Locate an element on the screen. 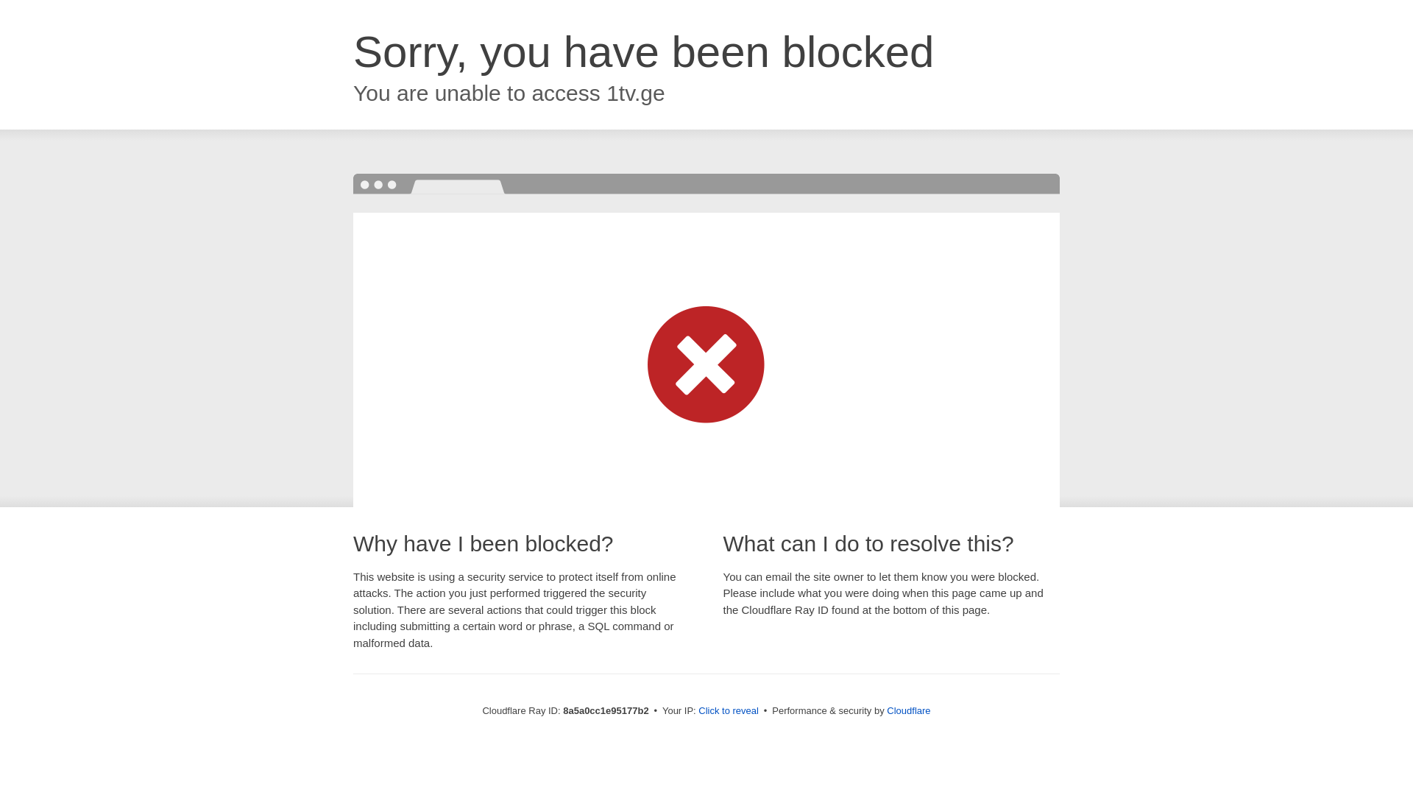  Click to reveal is located at coordinates (729, 711).